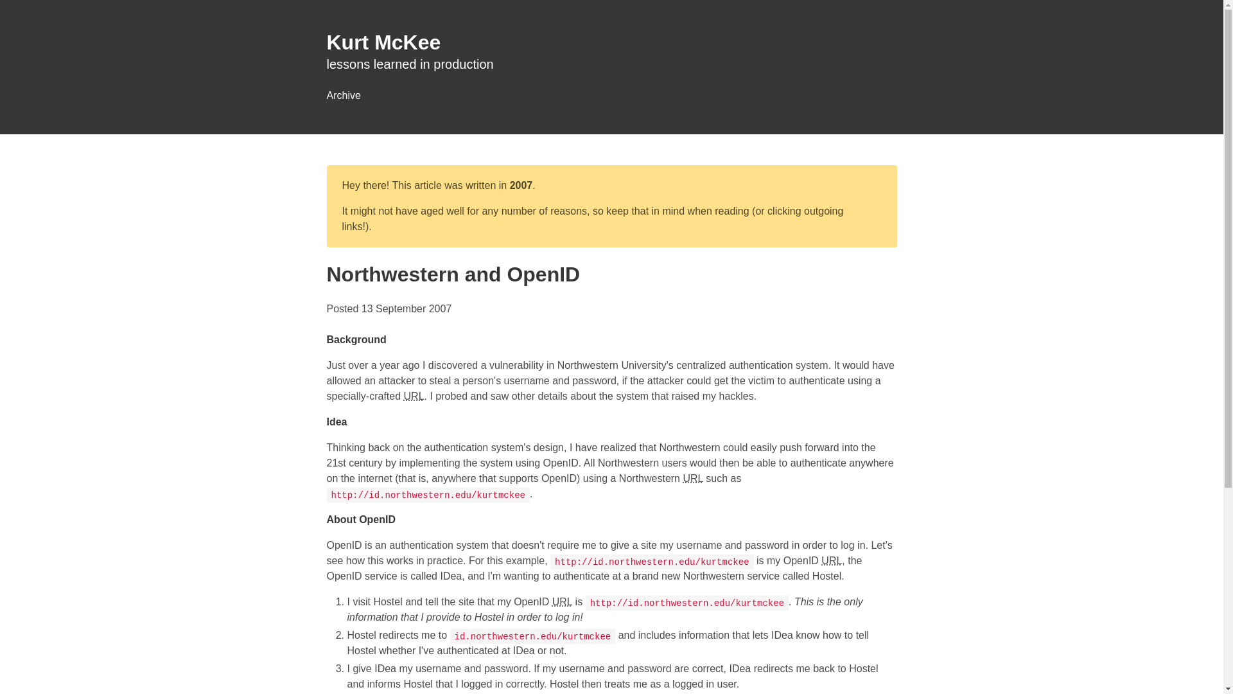 This screenshot has width=1233, height=694. Describe the element at coordinates (692, 478) in the screenshot. I see `Uniform Resource Locator` at that location.